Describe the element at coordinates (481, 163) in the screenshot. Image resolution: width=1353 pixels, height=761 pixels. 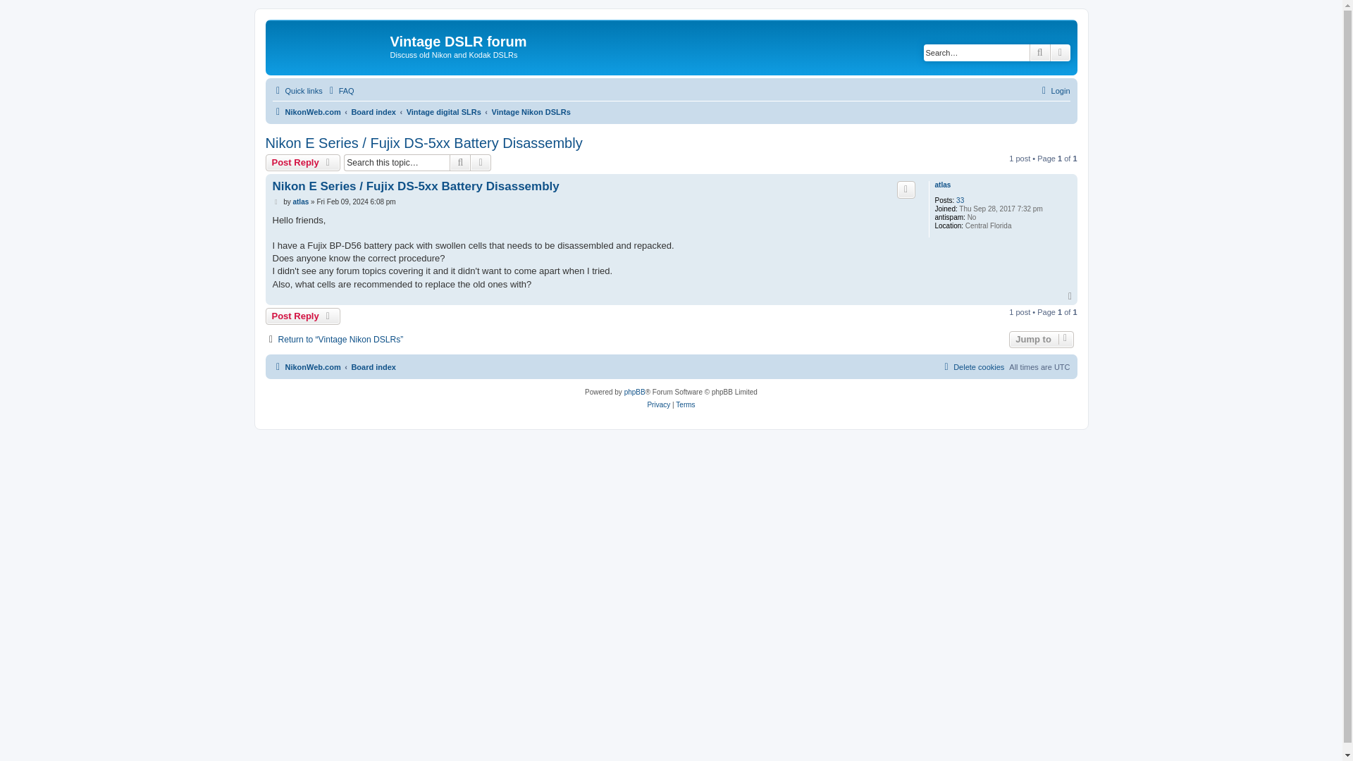
I see `Advanced search` at that location.